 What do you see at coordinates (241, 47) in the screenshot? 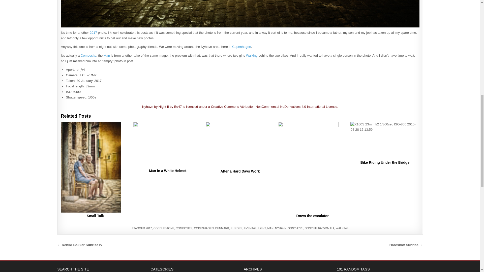
I see `Posts tagged with Copenhagen` at bounding box center [241, 47].